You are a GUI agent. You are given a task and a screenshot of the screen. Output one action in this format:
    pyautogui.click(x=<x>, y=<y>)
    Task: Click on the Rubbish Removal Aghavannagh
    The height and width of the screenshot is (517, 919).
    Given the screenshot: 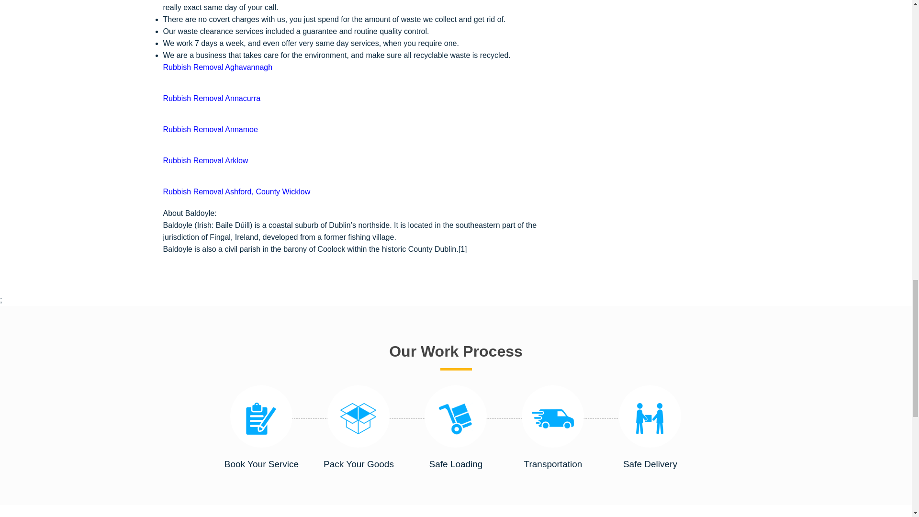 What is the action you would take?
    pyautogui.click(x=217, y=67)
    